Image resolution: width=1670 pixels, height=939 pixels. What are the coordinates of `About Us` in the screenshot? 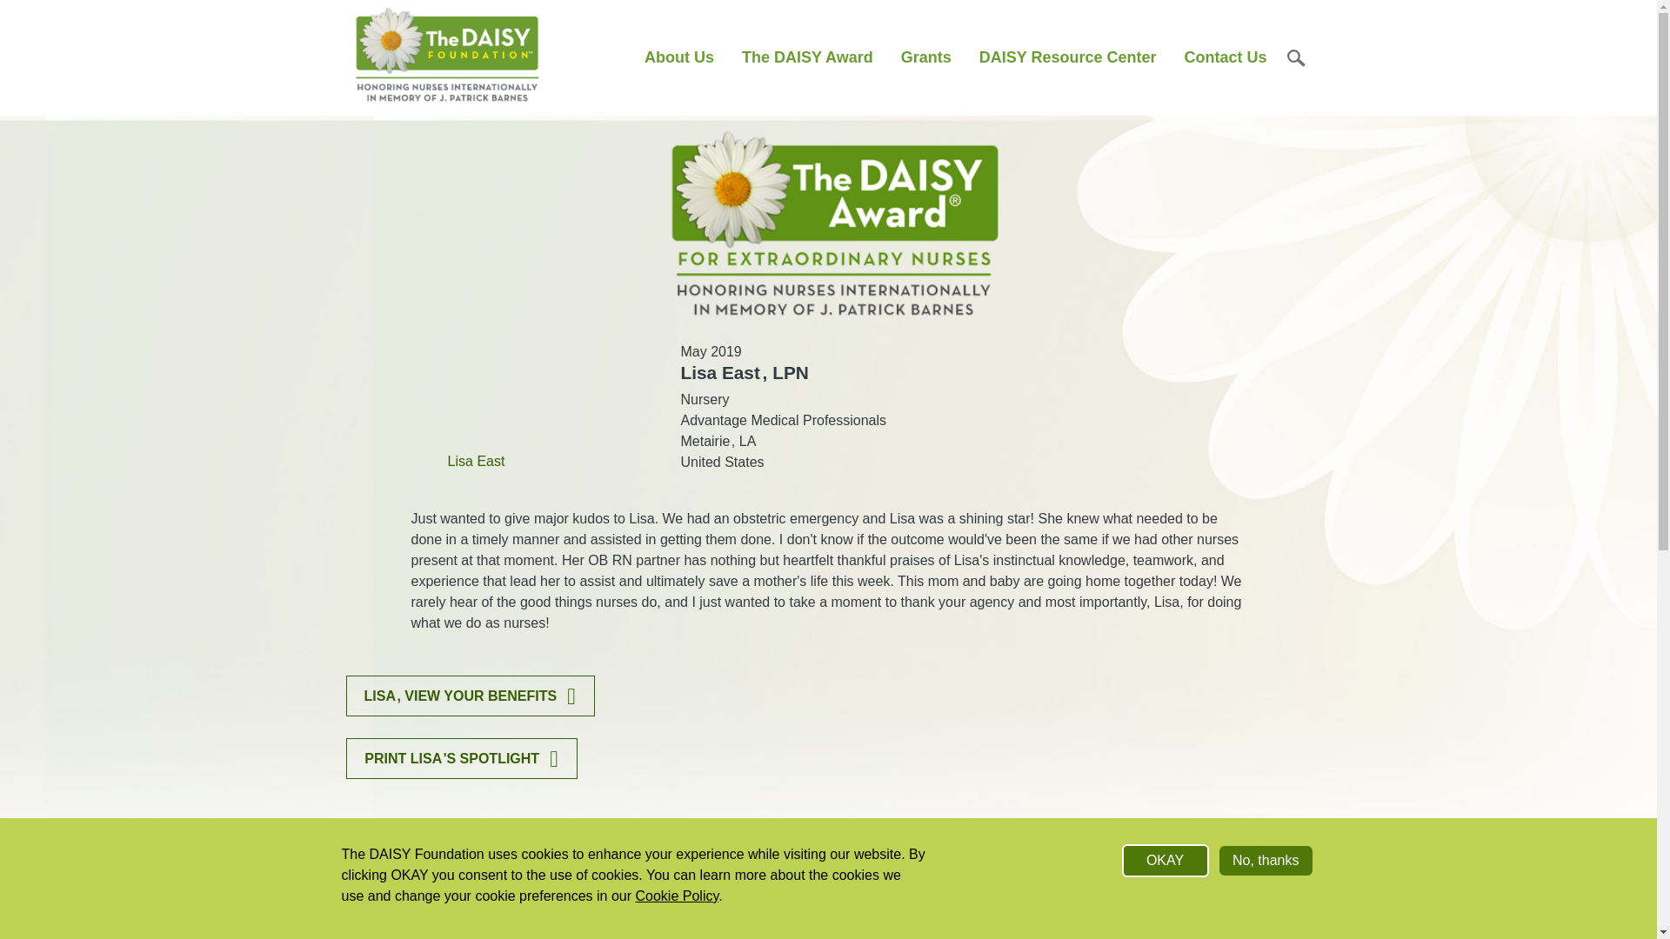 It's located at (679, 57).